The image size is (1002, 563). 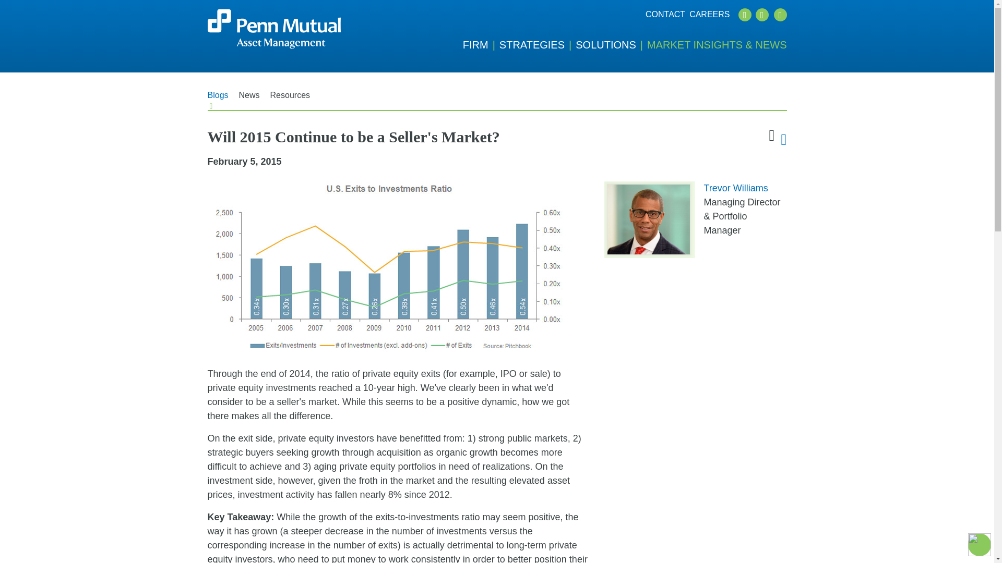 I want to click on Blogs, so click(x=218, y=99).